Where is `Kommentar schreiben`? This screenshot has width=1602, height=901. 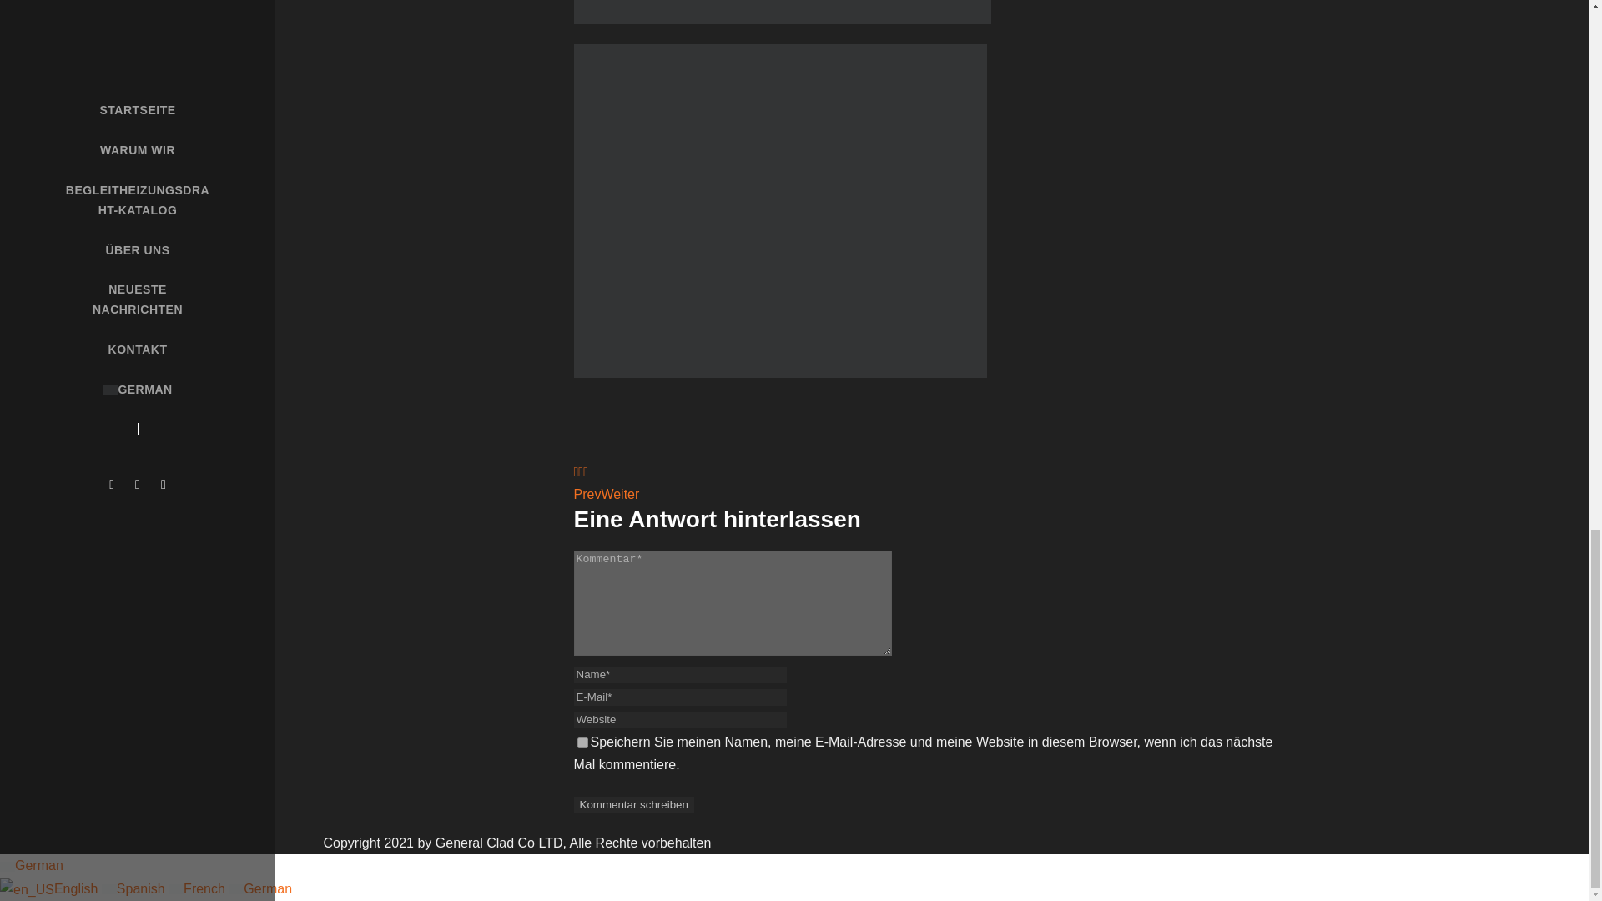 Kommentar schreiben is located at coordinates (633, 804).